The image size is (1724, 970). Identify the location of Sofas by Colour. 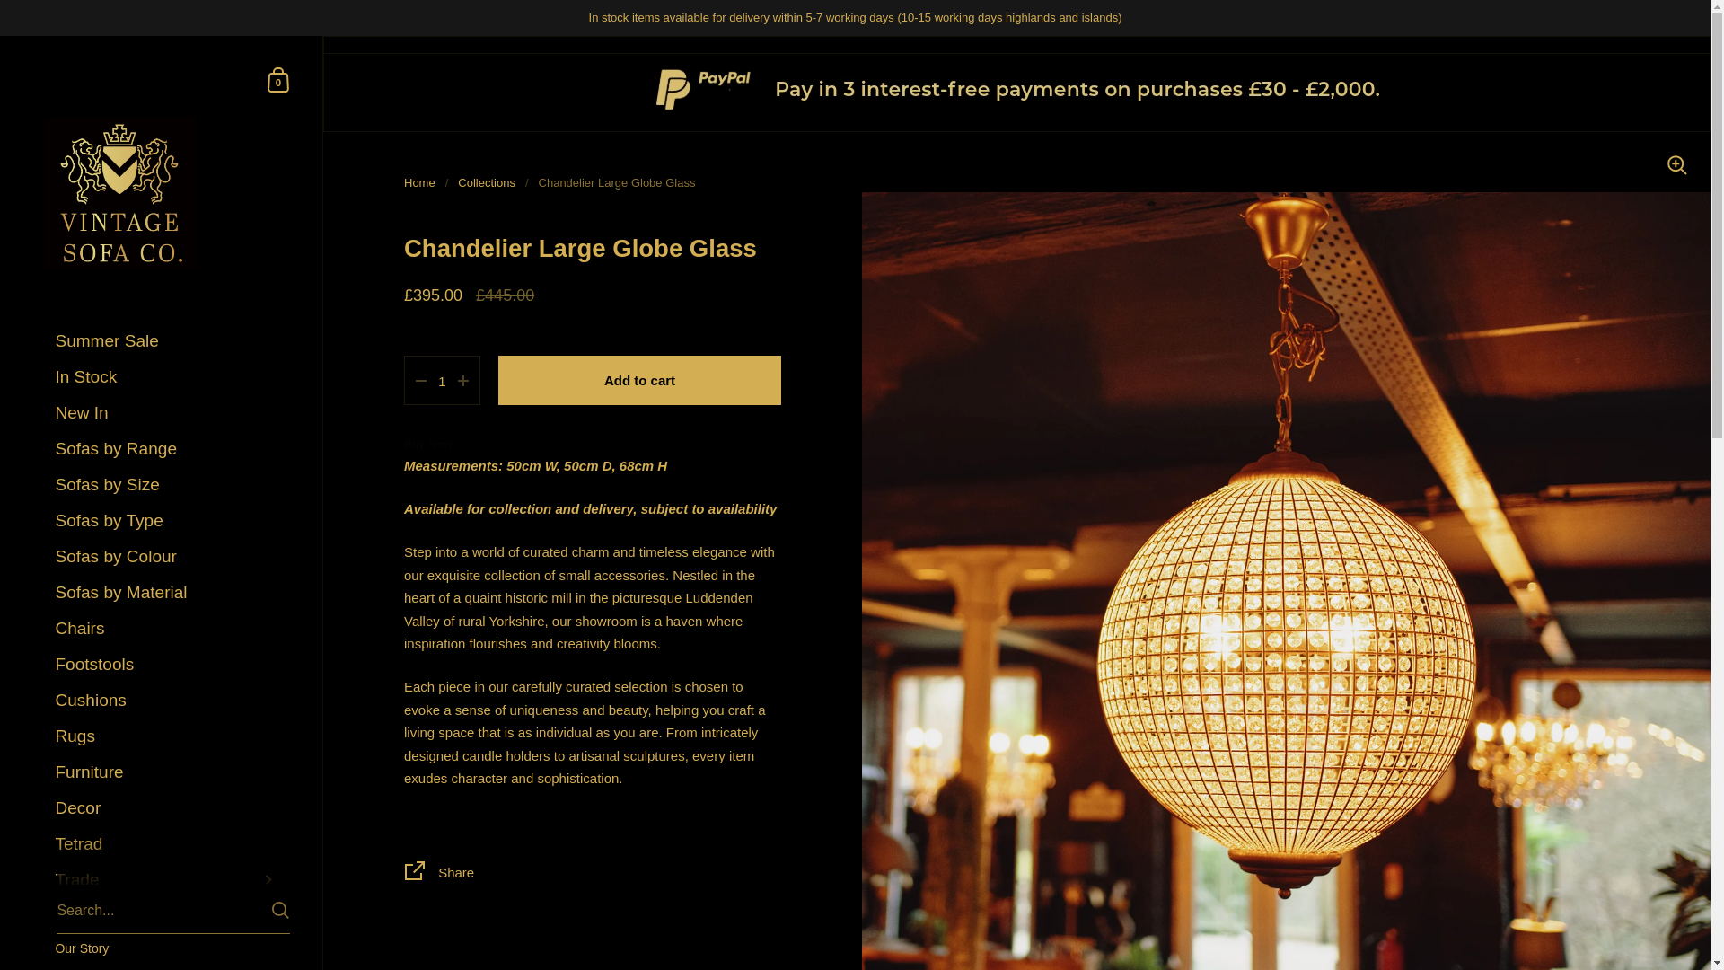
(167, 557).